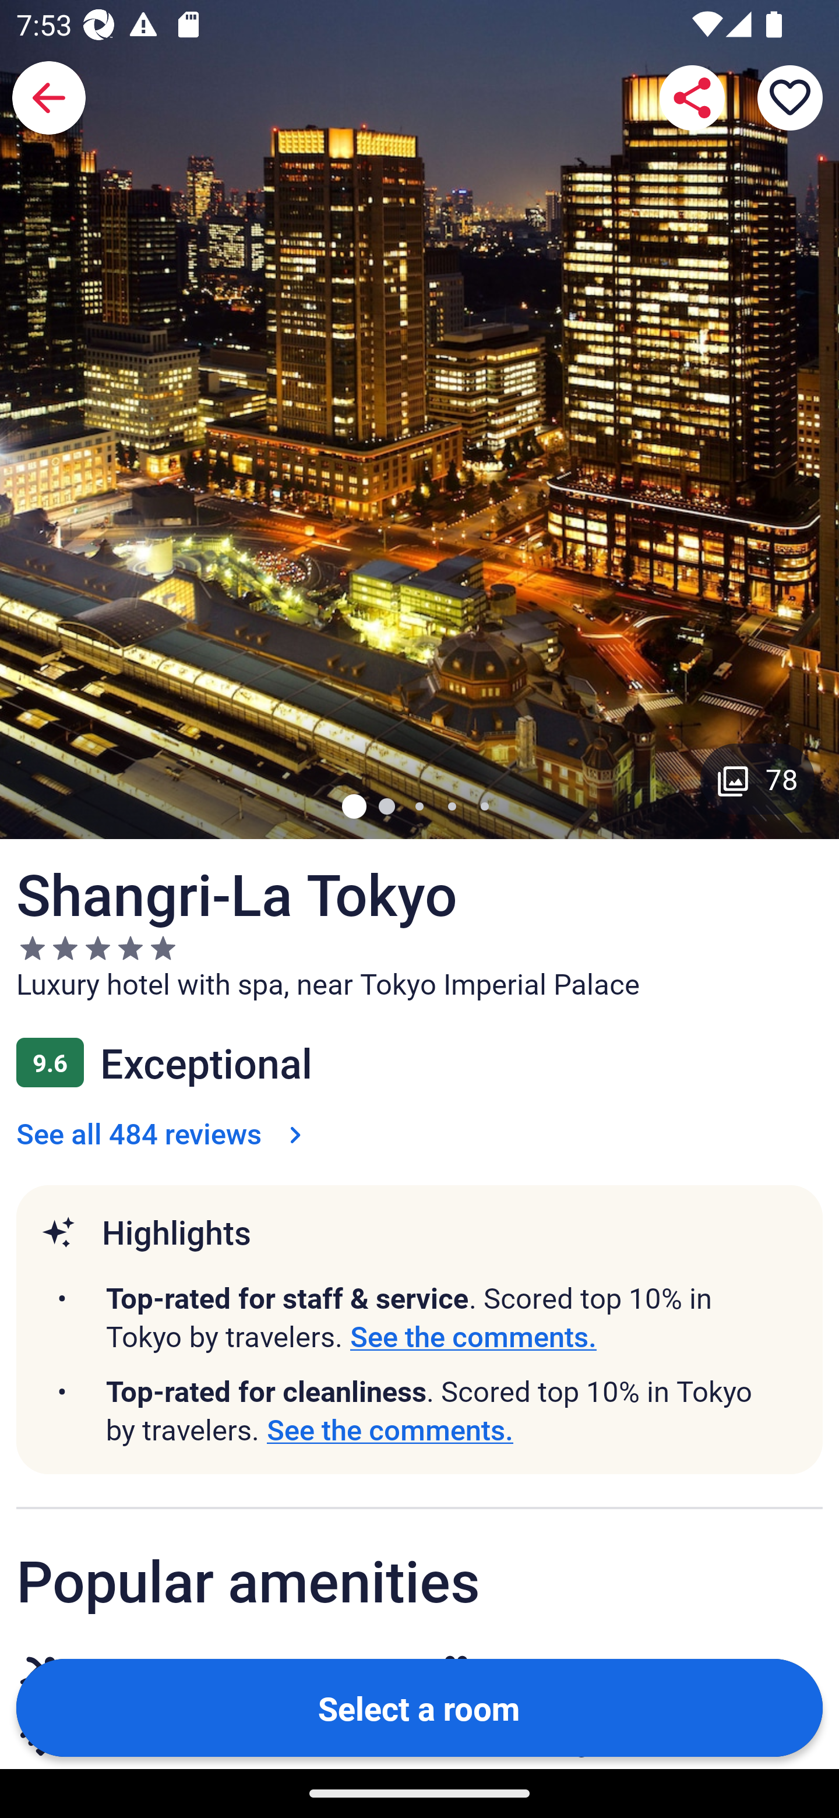 This screenshot has height=1818, width=839. I want to click on Select a room Button Select a room, so click(419, 1707).